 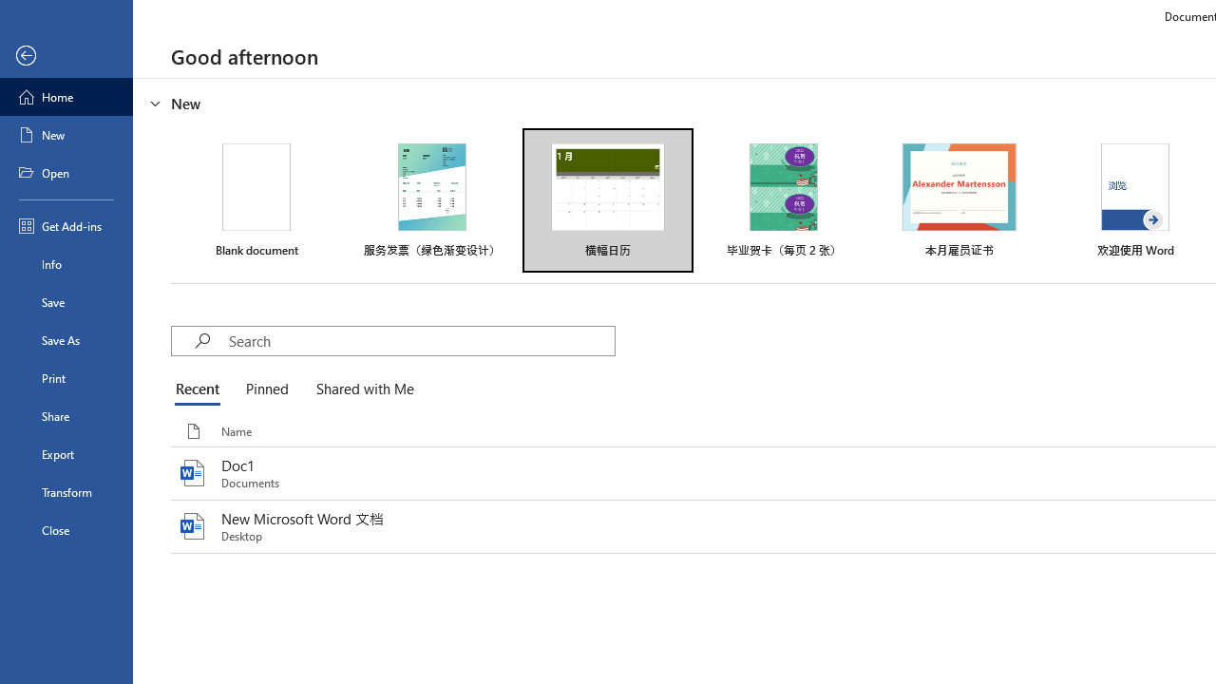 I want to click on Hide or show region, so click(x=156, y=103).